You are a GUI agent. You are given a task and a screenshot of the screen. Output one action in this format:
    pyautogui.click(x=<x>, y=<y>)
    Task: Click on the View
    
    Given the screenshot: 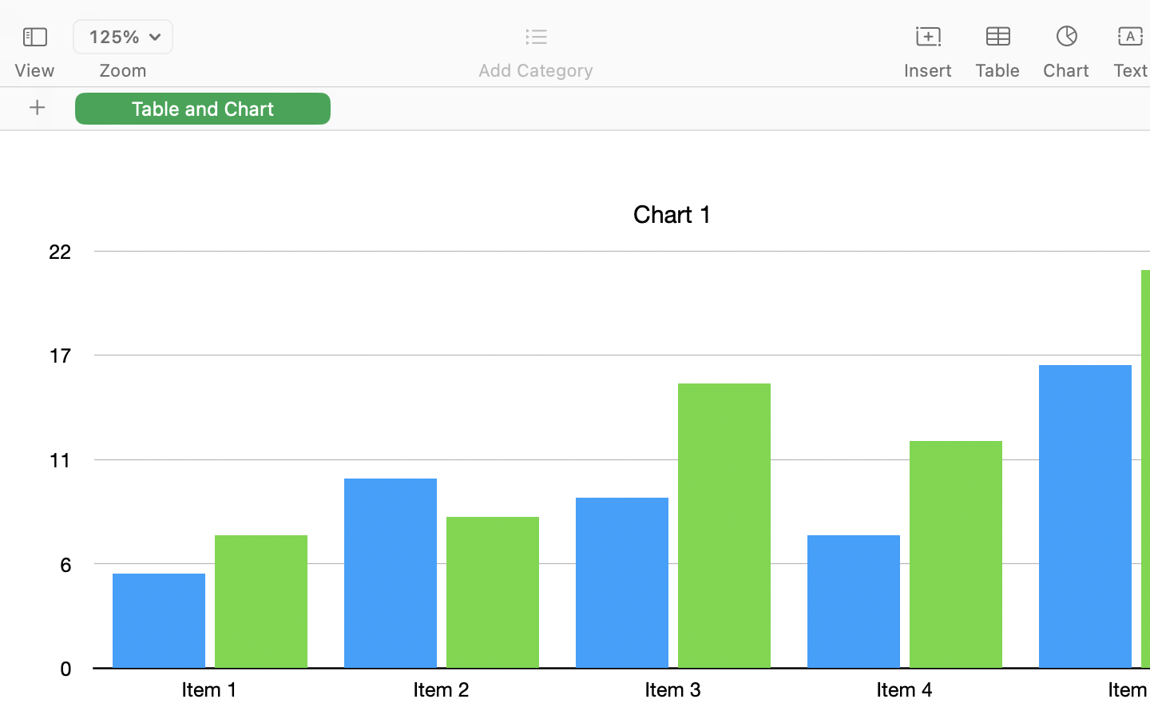 What is the action you would take?
    pyautogui.click(x=34, y=70)
    